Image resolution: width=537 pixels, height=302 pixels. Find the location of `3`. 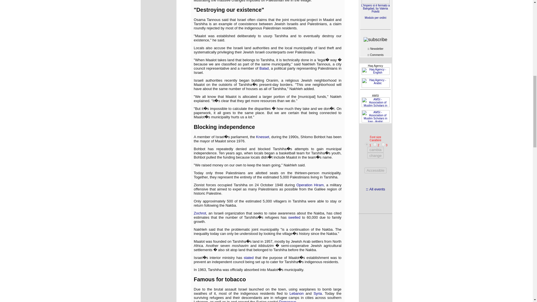

3 is located at coordinates (383, 144).